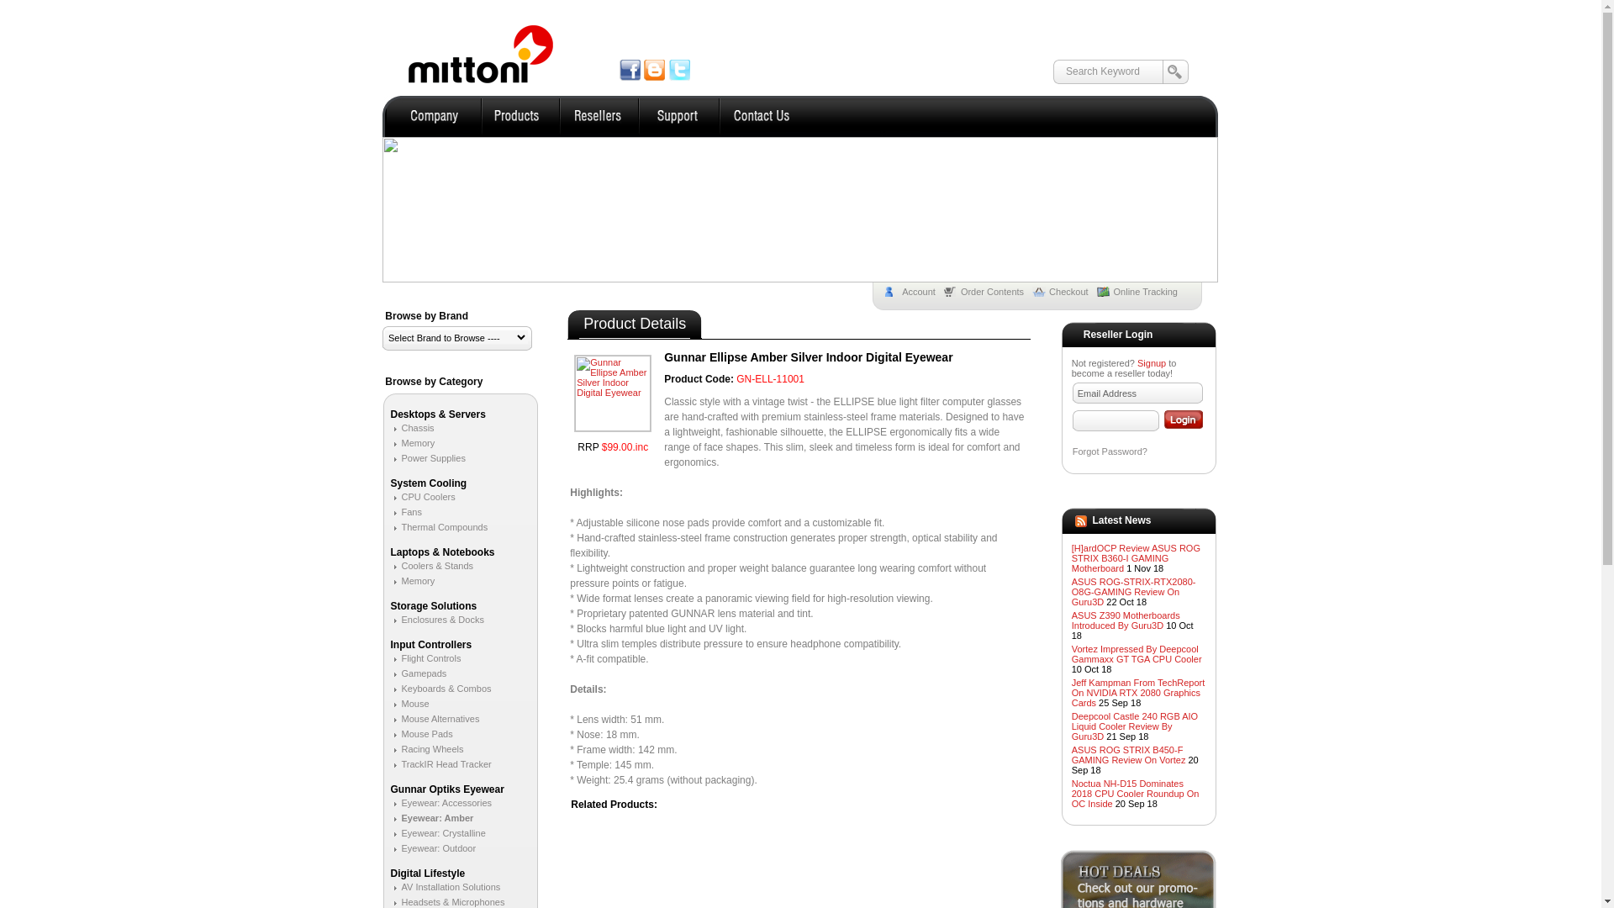  I want to click on Checkout, so click(1064, 292).